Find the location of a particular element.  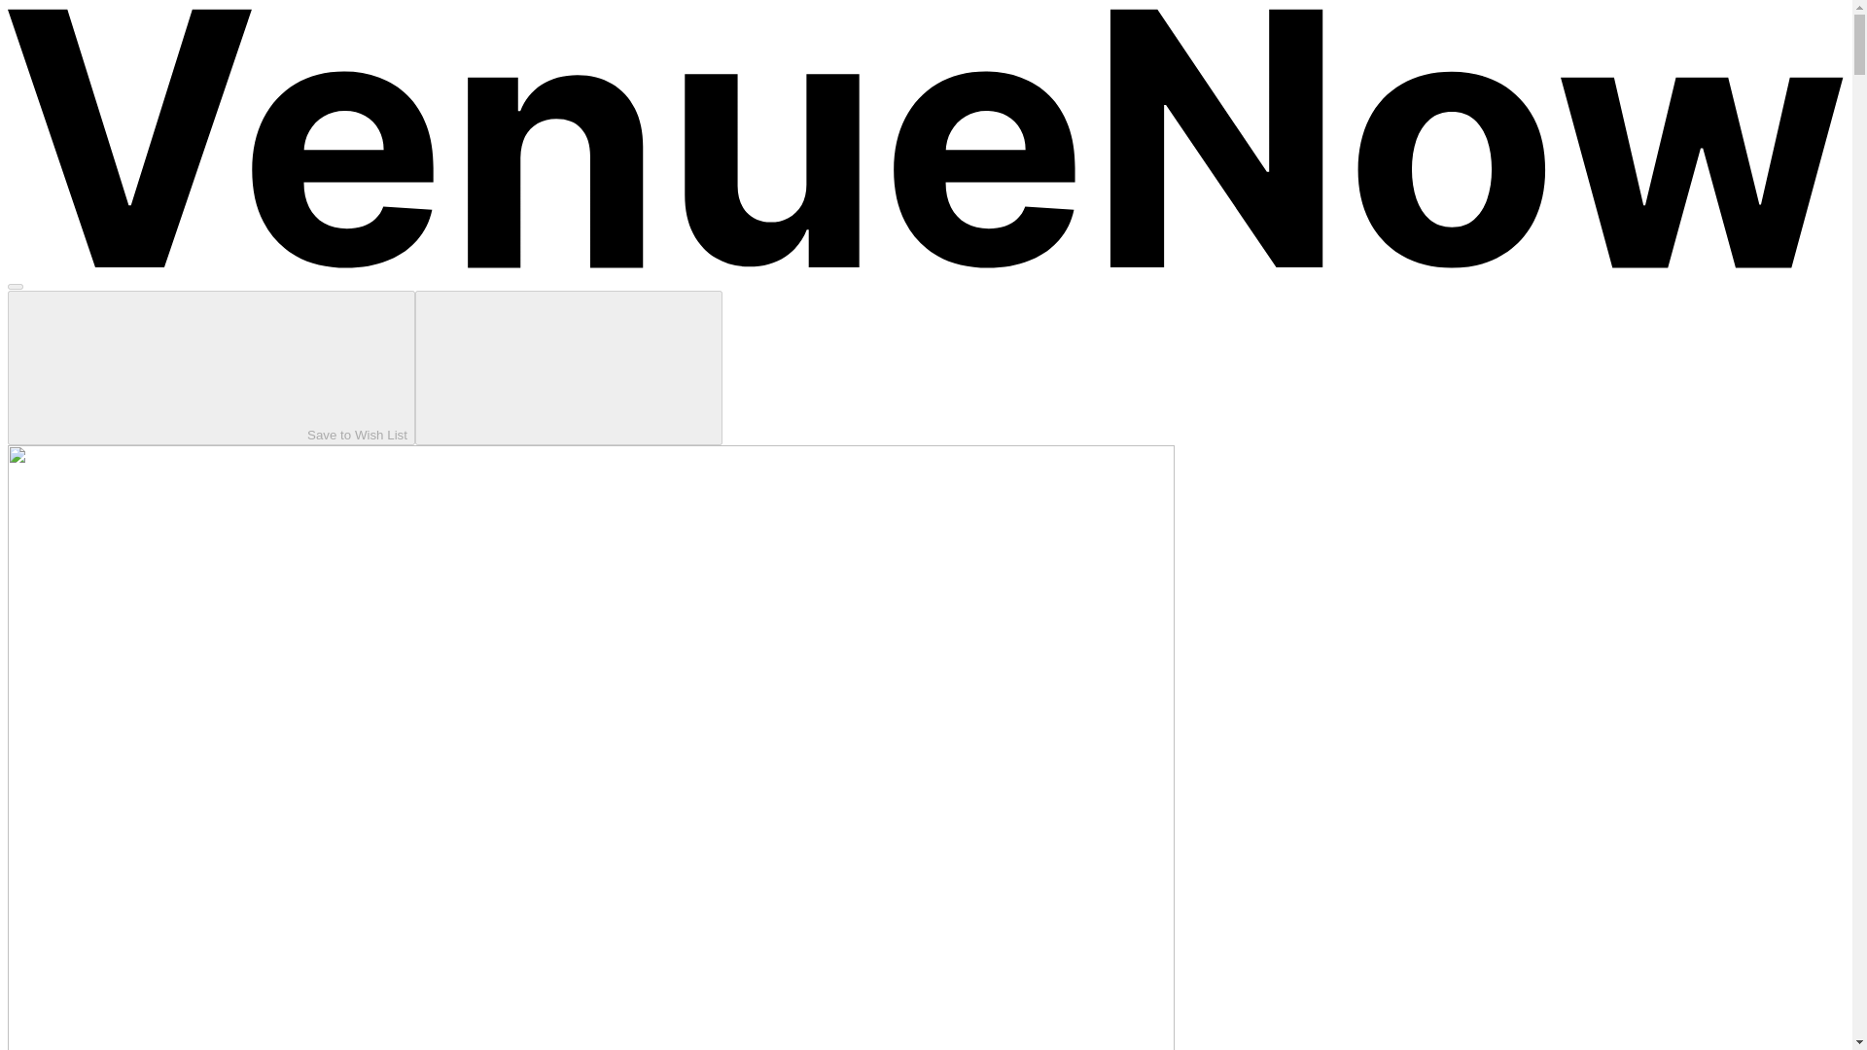

Save to Wish List is located at coordinates (210, 367).